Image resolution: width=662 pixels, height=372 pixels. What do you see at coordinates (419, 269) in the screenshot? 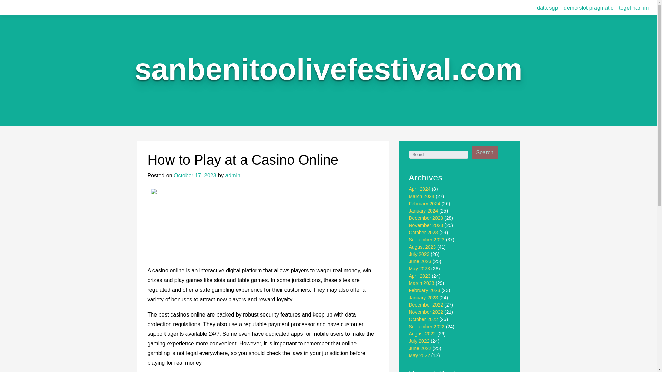
I see `May 2023` at bounding box center [419, 269].